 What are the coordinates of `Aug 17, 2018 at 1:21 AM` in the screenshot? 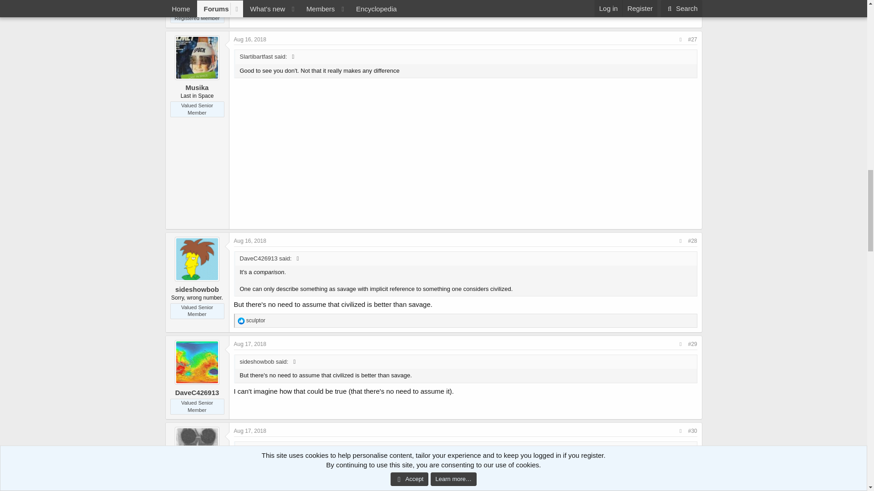 It's located at (250, 344).